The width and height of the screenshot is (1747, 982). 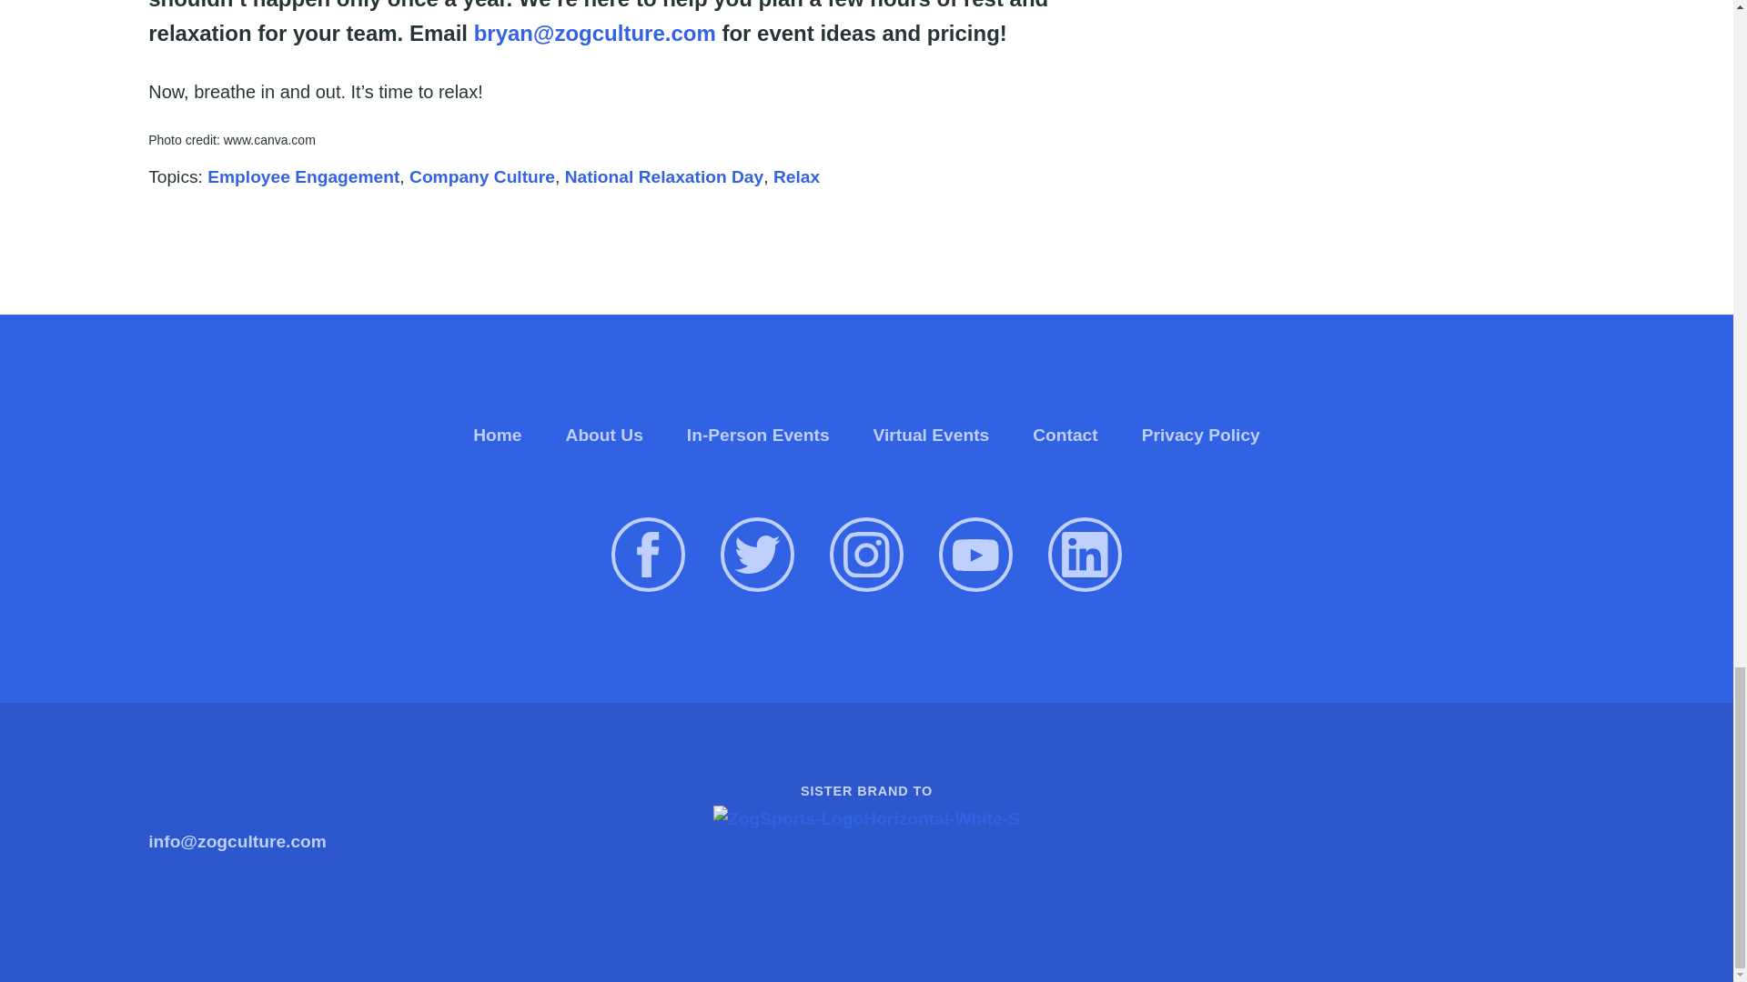 What do you see at coordinates (1065, 434) in the screenshot?
I see `Contact` at bounding box center [1065, 434].